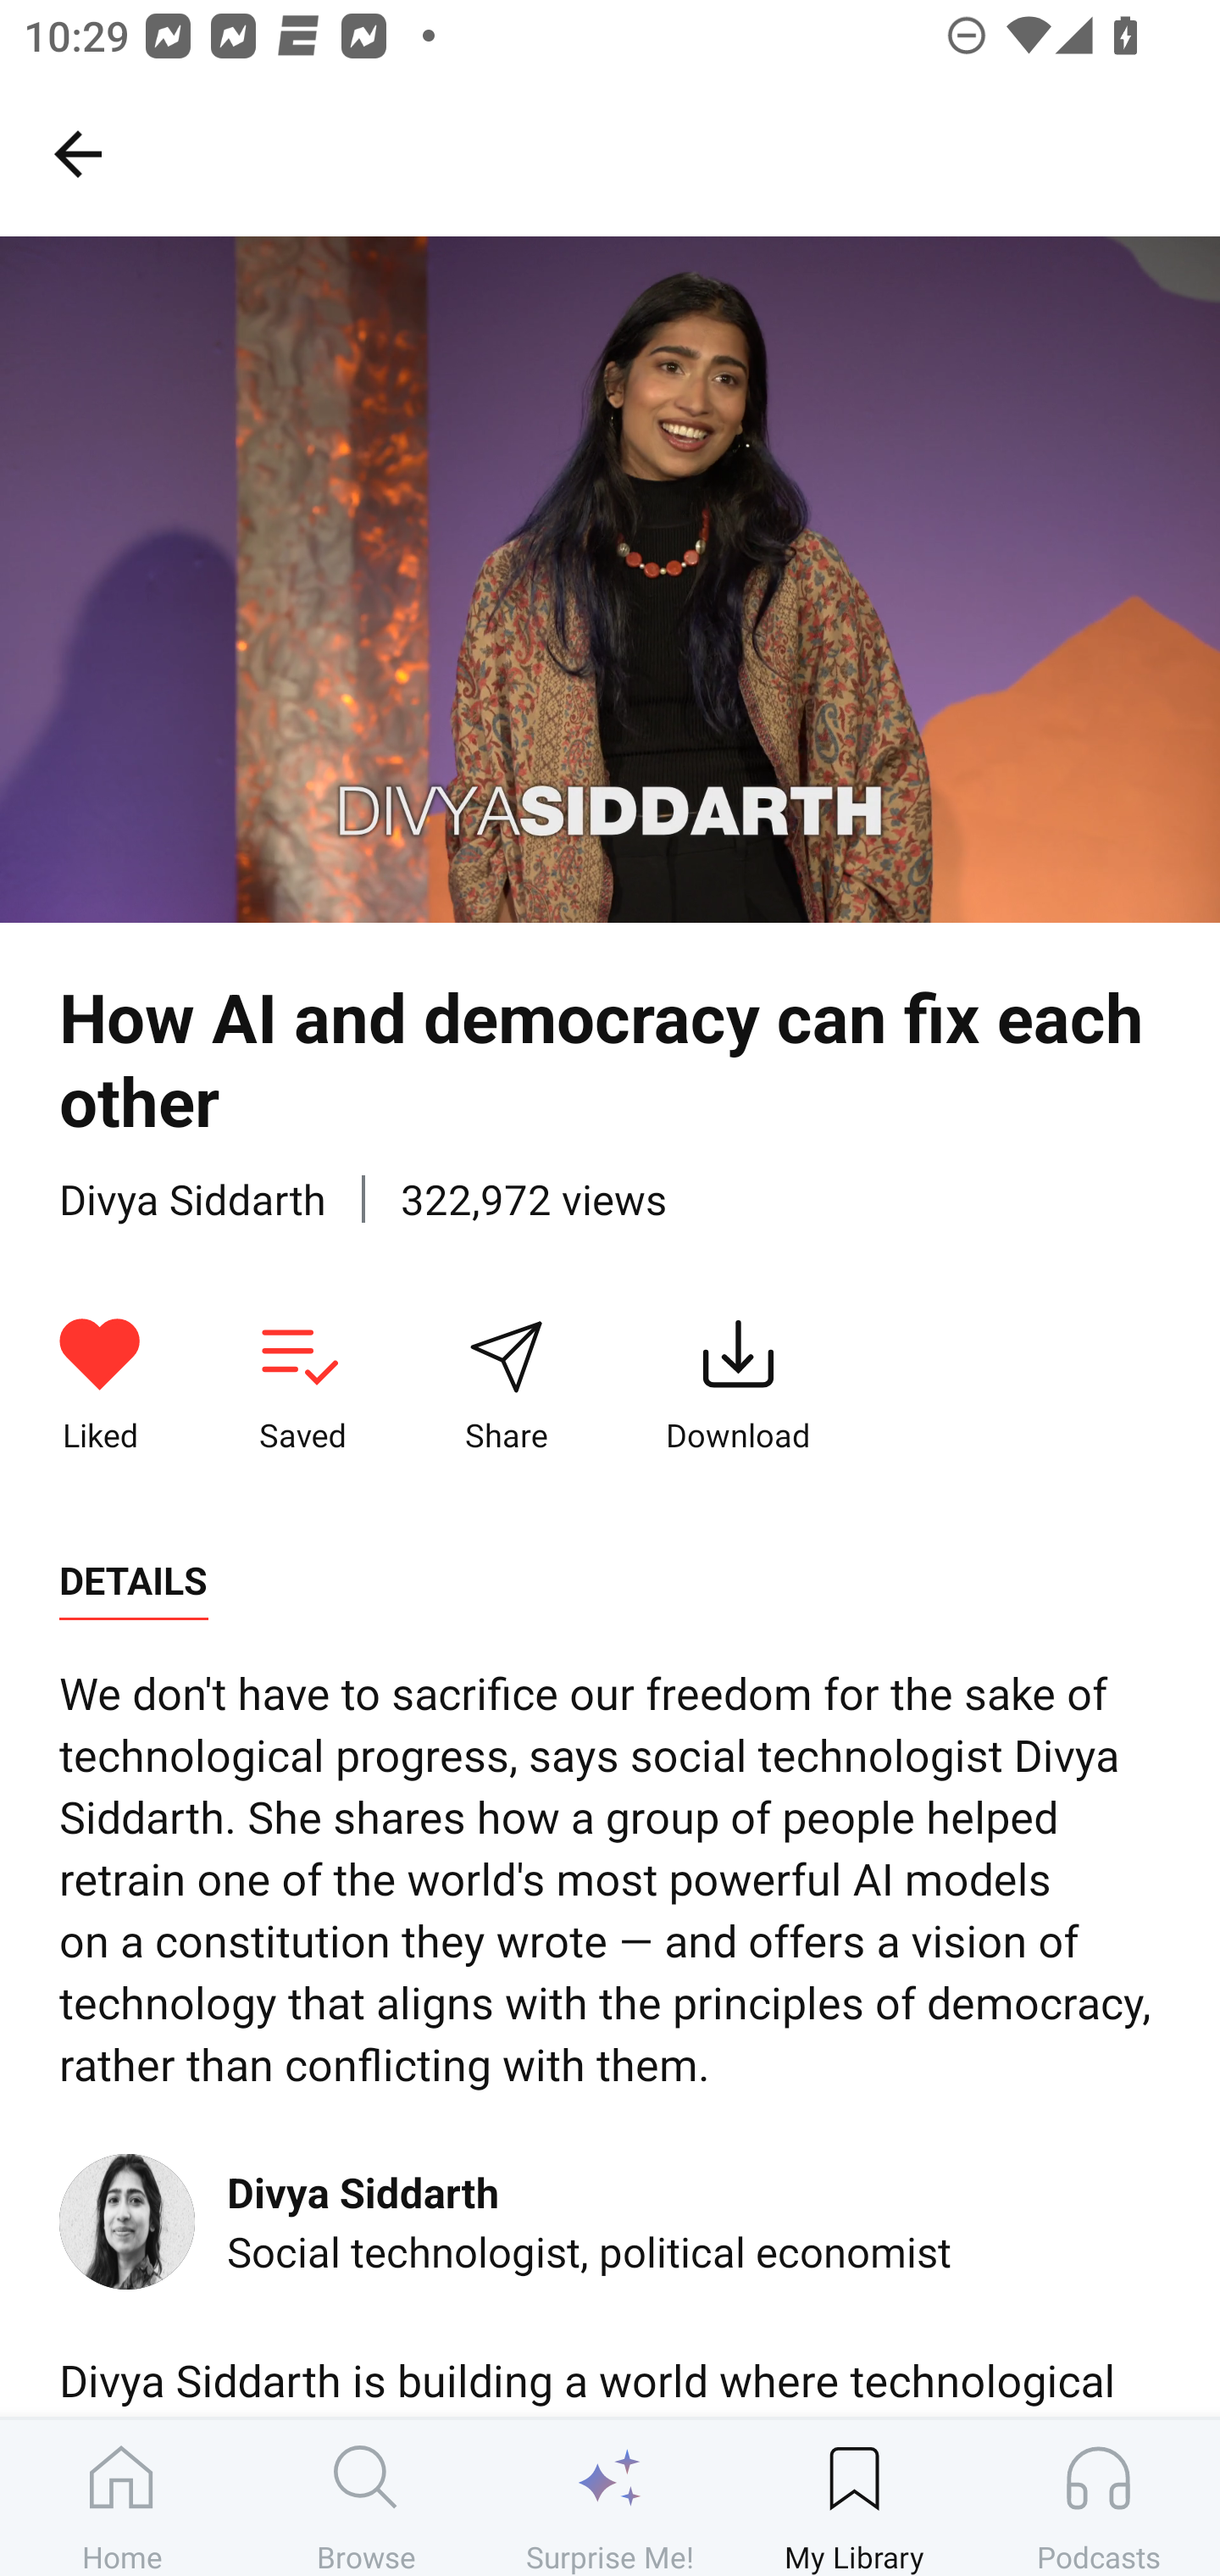  What do you see at coordinates (738, 1385) in the screenshot?
I see `Download` at bounding box center [738, 1385].